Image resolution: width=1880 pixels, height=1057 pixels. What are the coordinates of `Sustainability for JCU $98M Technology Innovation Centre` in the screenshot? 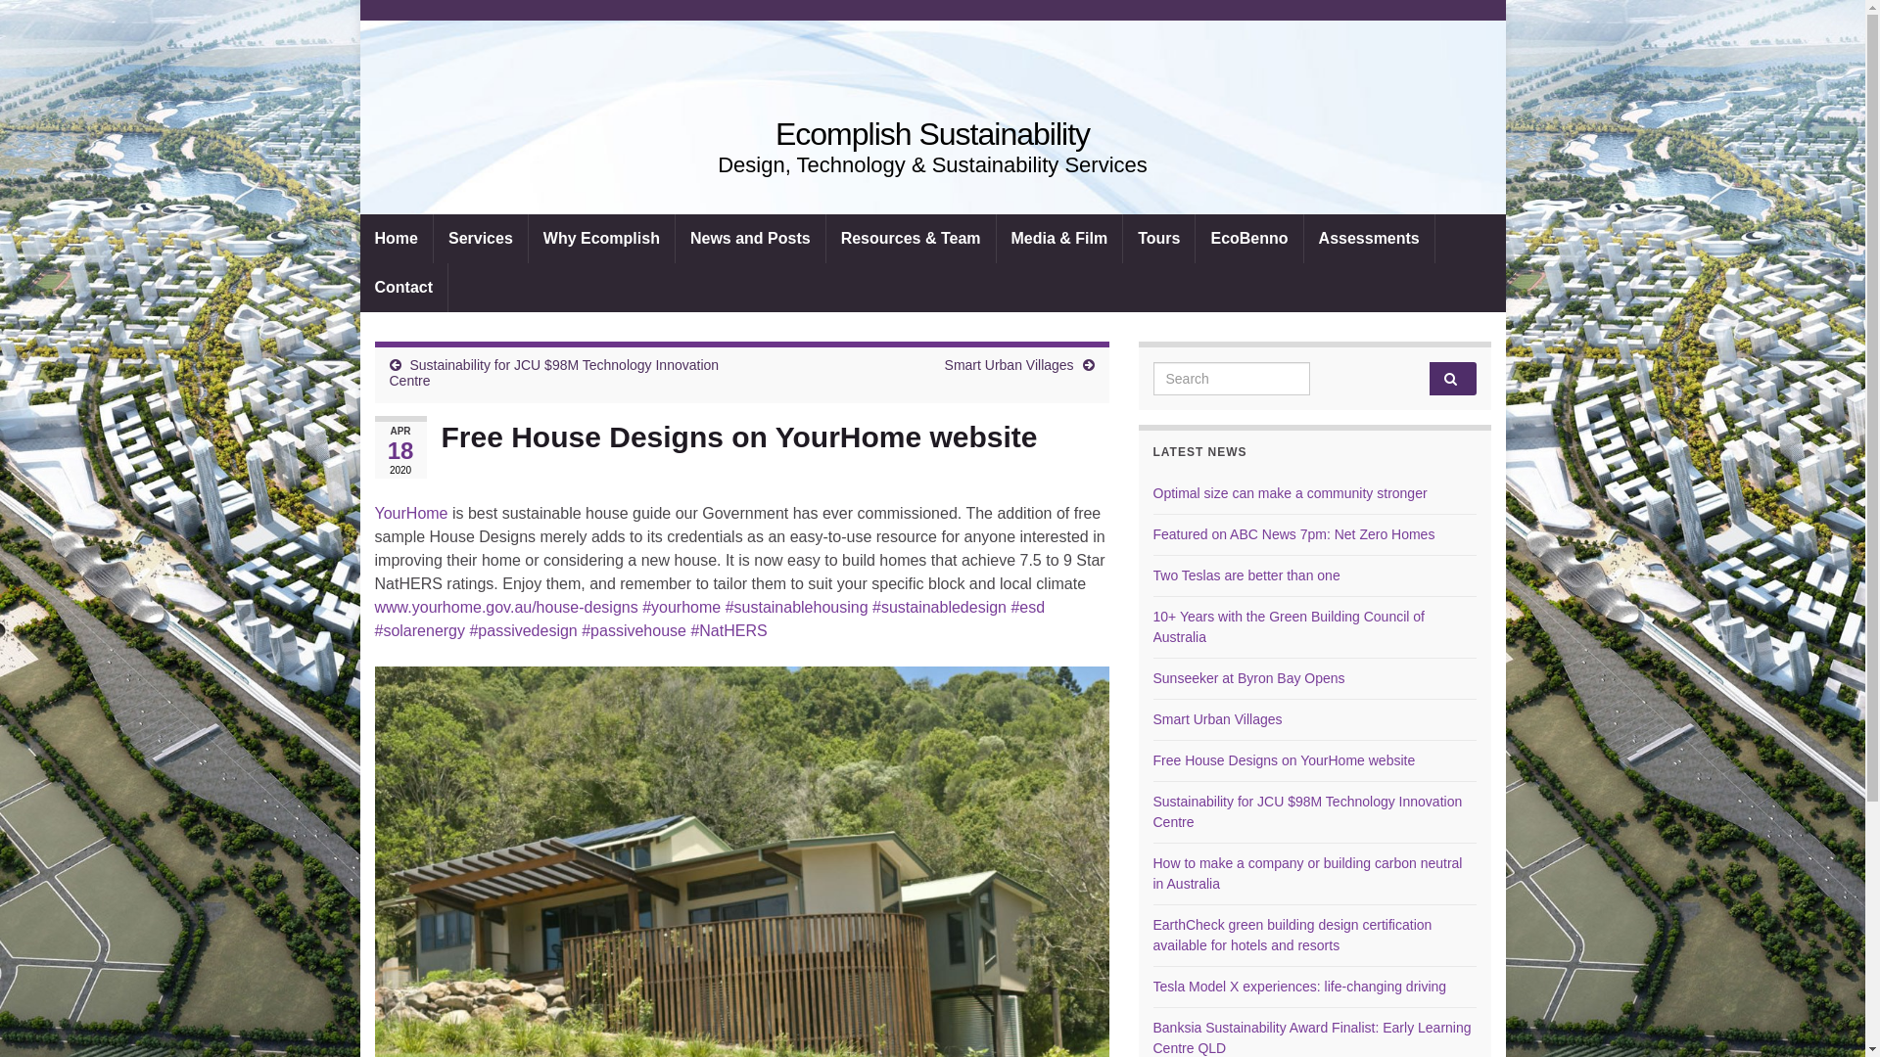 It's located at (1308, 812).